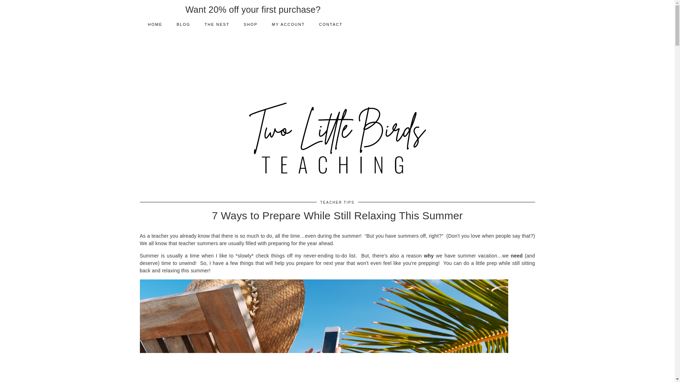 The width and height of the screenshot is (680, 382). Describe the element at coordinates (216, 24) in the screenshot. I see `THE NEST` at that location.